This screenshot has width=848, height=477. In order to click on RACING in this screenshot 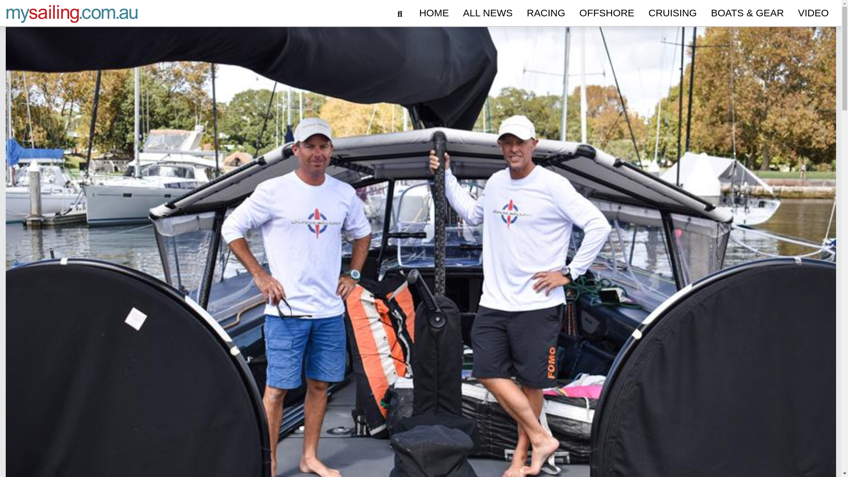, I will do `click(546, 13)`.